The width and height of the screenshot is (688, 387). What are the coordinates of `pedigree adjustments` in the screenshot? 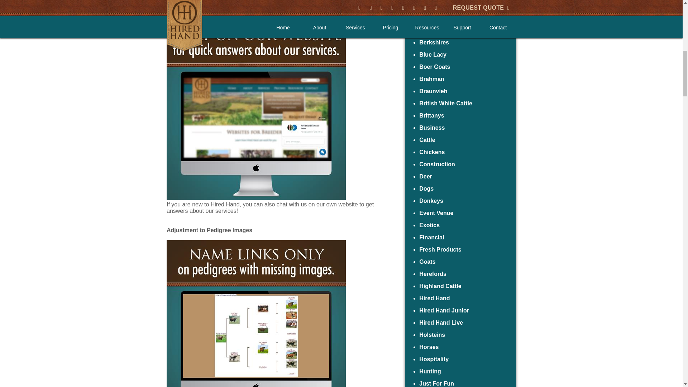 It's located at (256, 313).